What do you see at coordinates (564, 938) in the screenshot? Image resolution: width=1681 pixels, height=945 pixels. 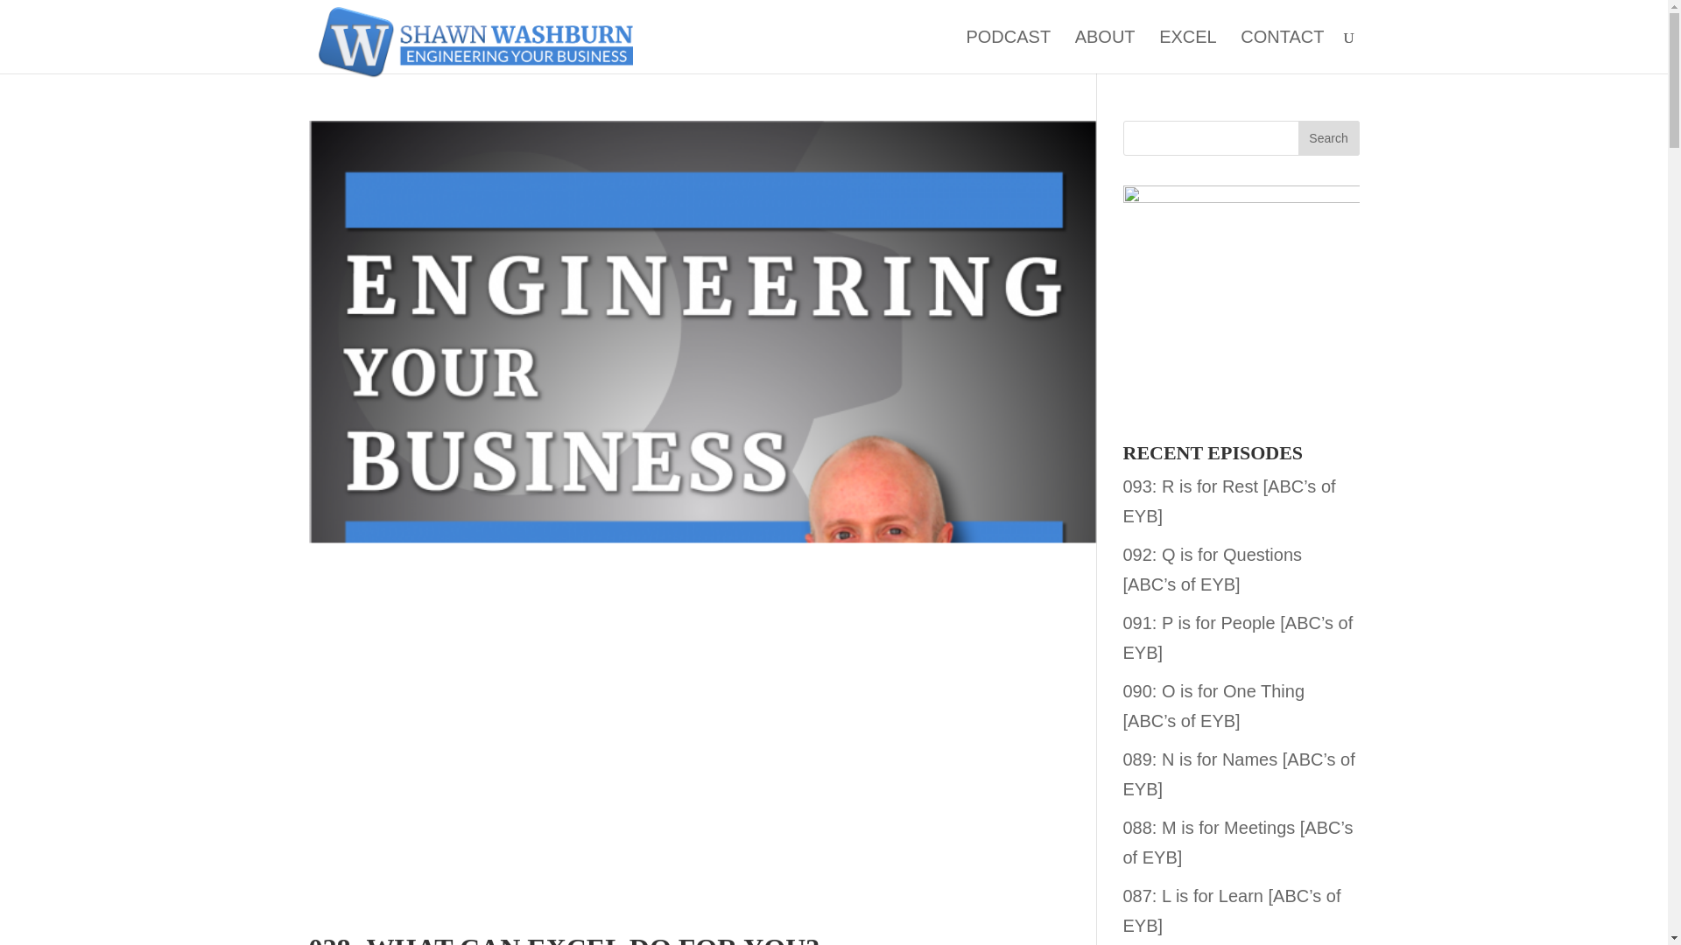 I see `028: WHAT CAN EXCEL DO FOR YOU?` at bounding box center [564, 938].